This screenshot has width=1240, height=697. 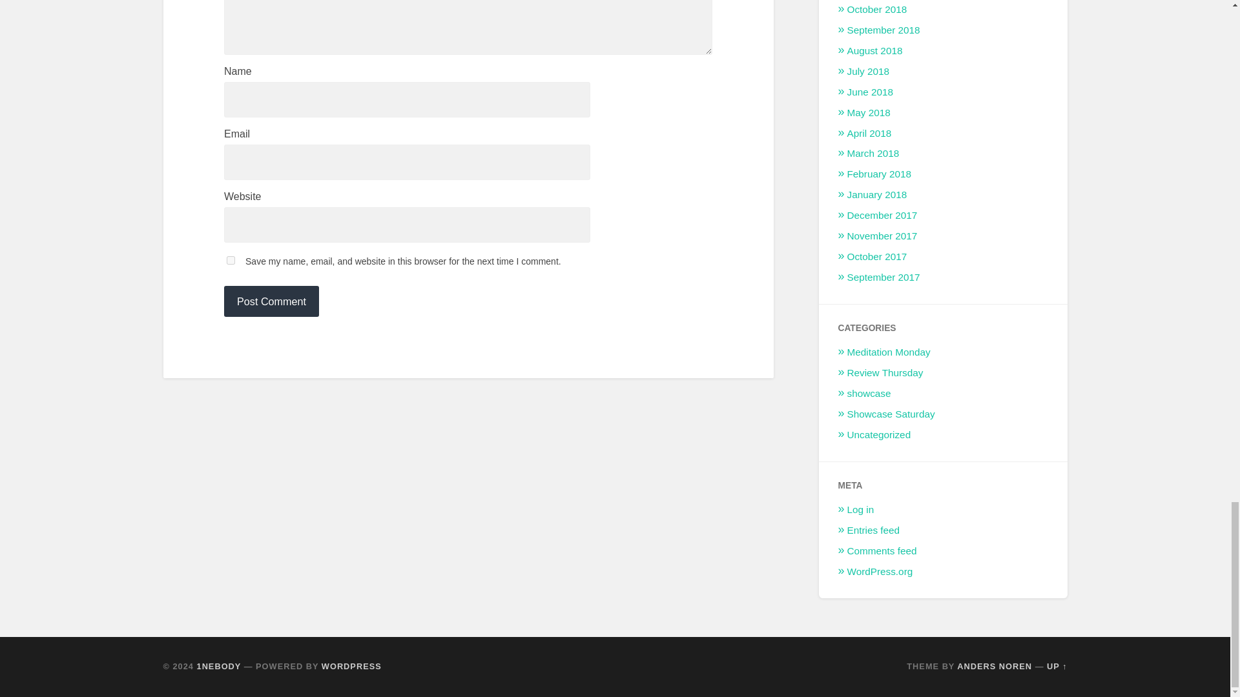 I want to click on yes, so click(x=231, y=261).